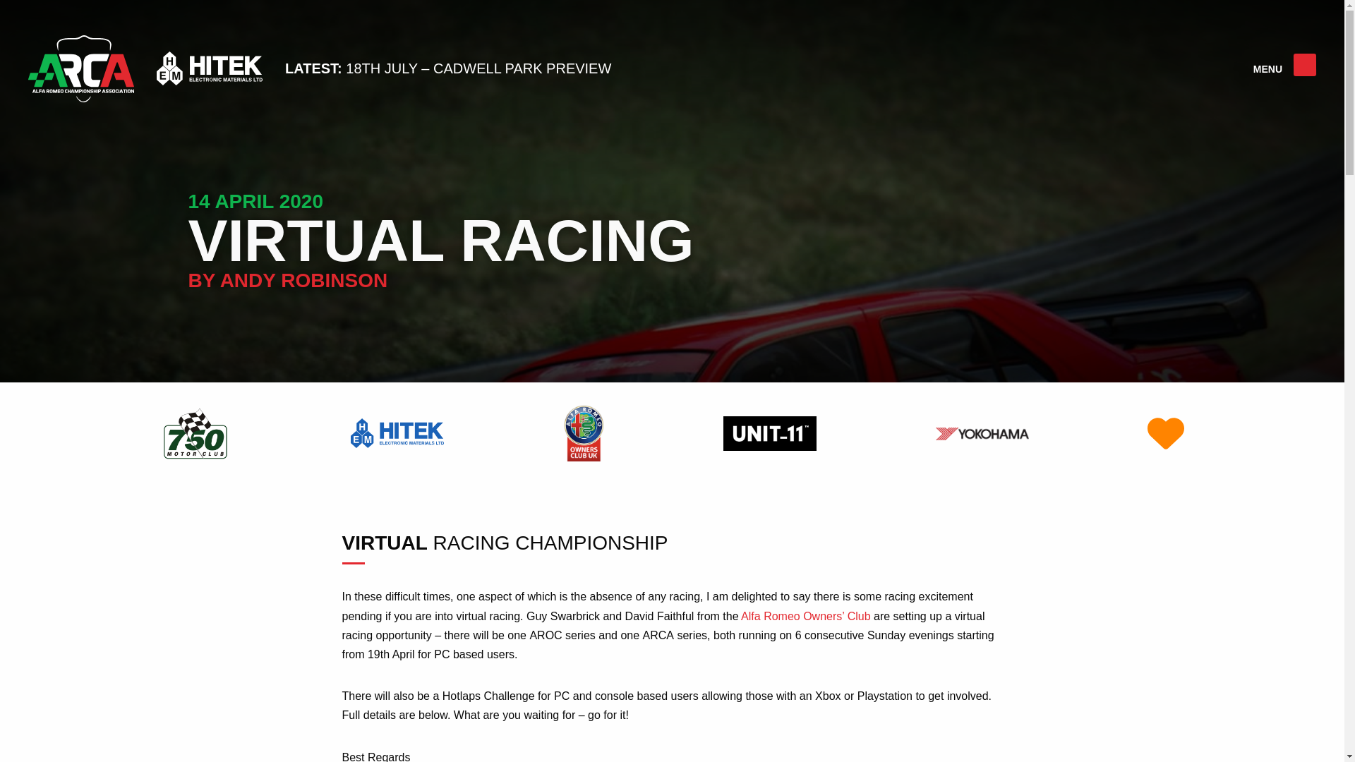 This screenshot has width=1355, height=762. What do you see at coordinates (195, 433) in the screenshot?
I see `750 Motor Club` at bounding box center [195, 433].